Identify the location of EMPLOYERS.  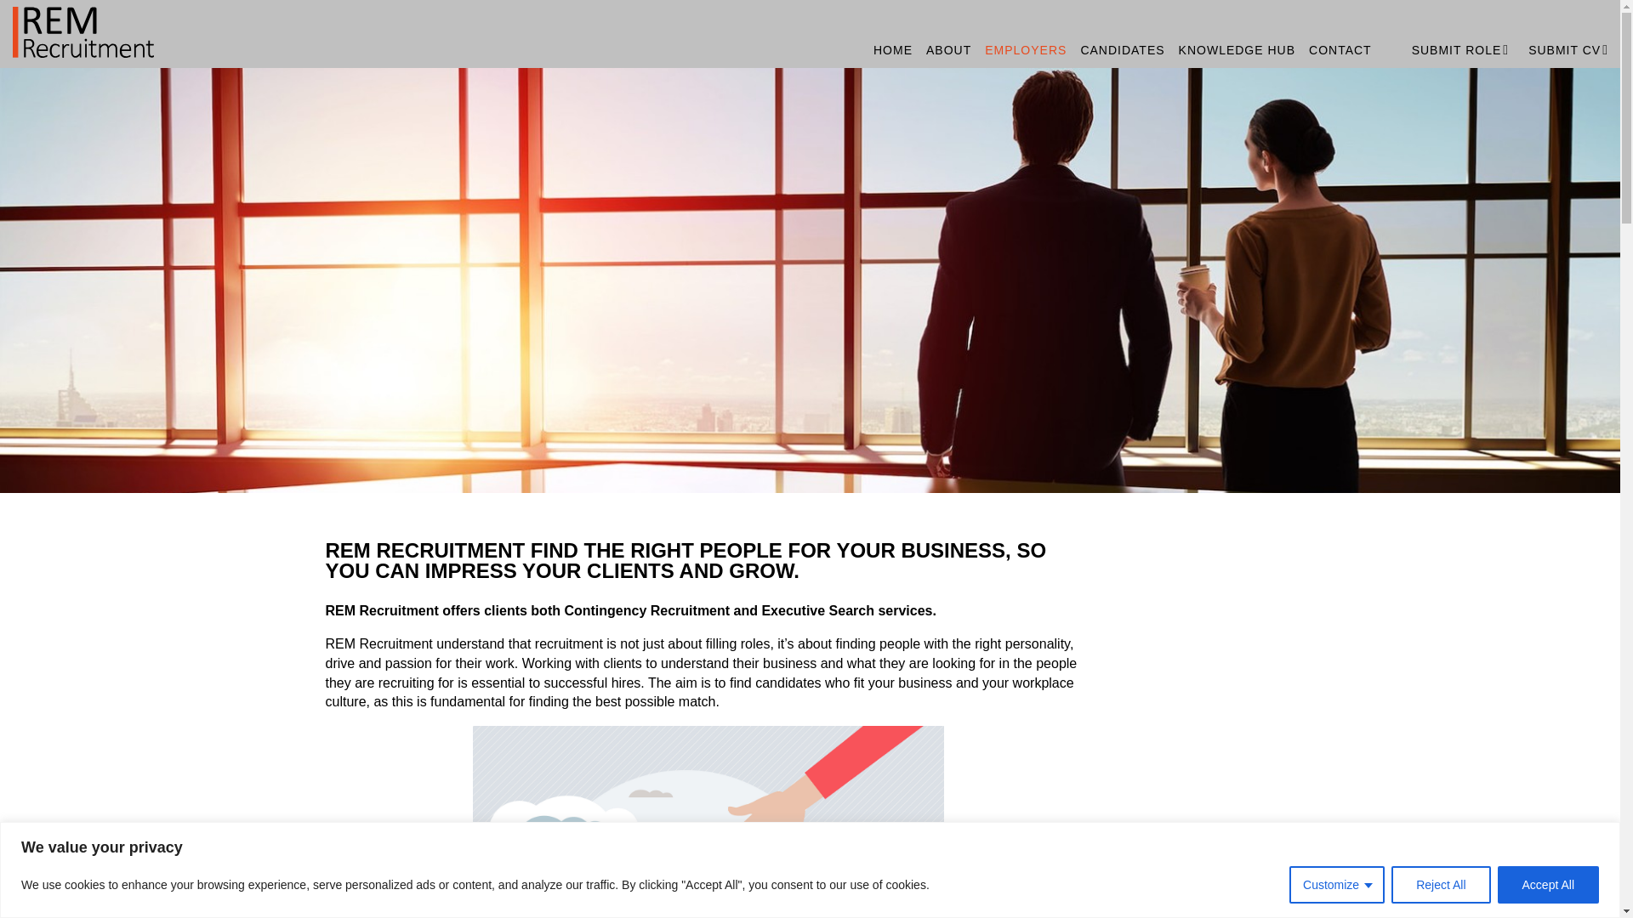
(1026, 50).